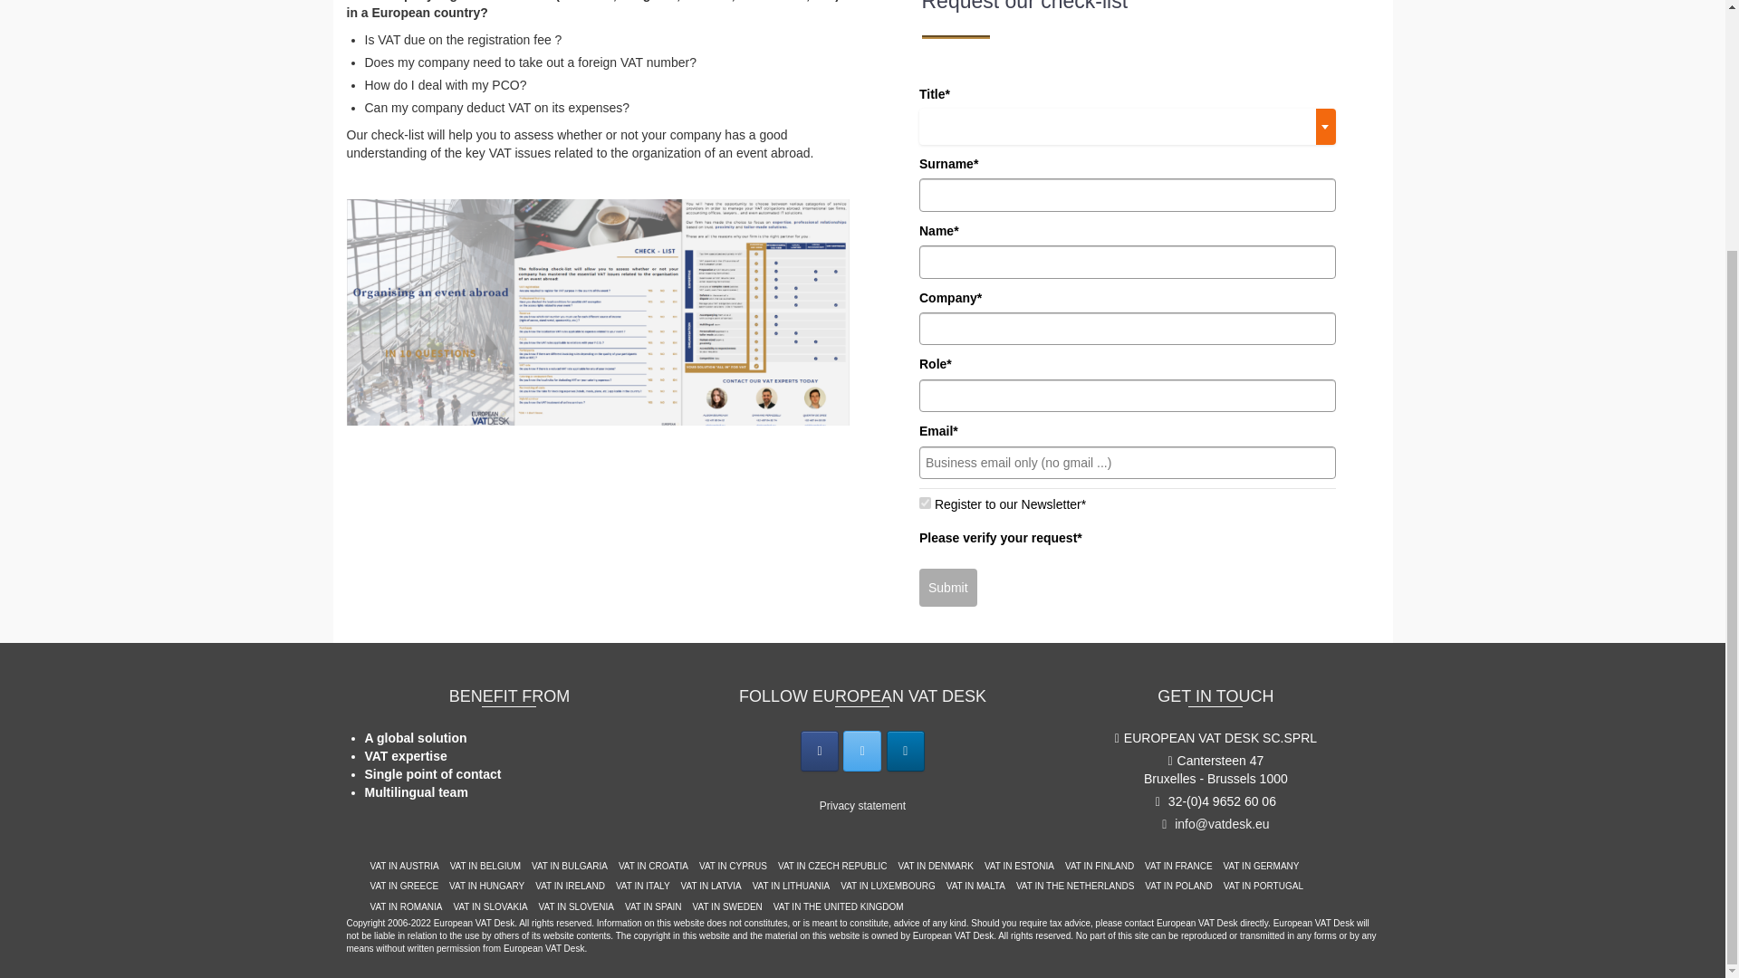 The image size is (1739, 978). I want to click on VAT IN ESTONIA, so click(1018, 866).